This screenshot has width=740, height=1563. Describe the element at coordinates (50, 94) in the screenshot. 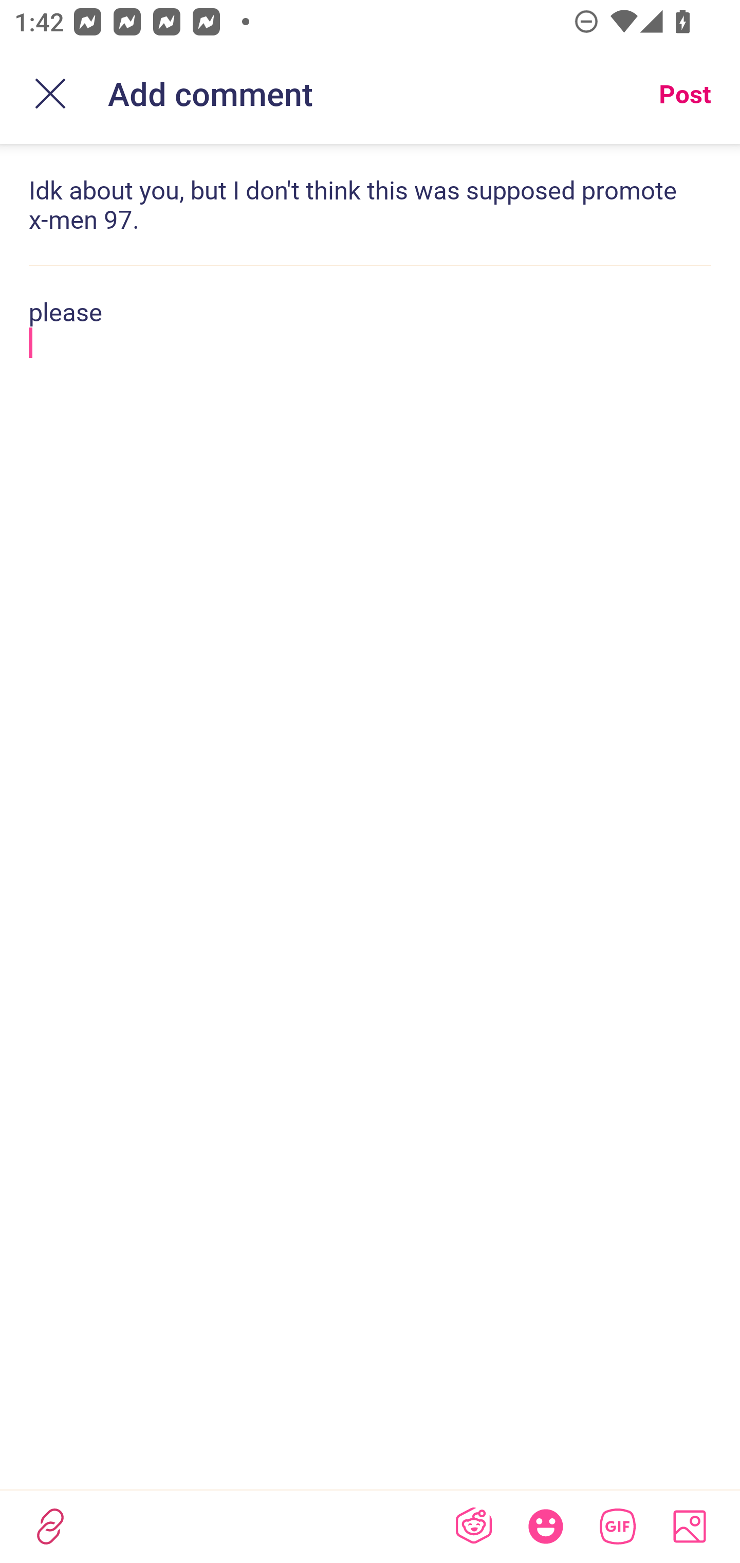

I see `Close` at that location.